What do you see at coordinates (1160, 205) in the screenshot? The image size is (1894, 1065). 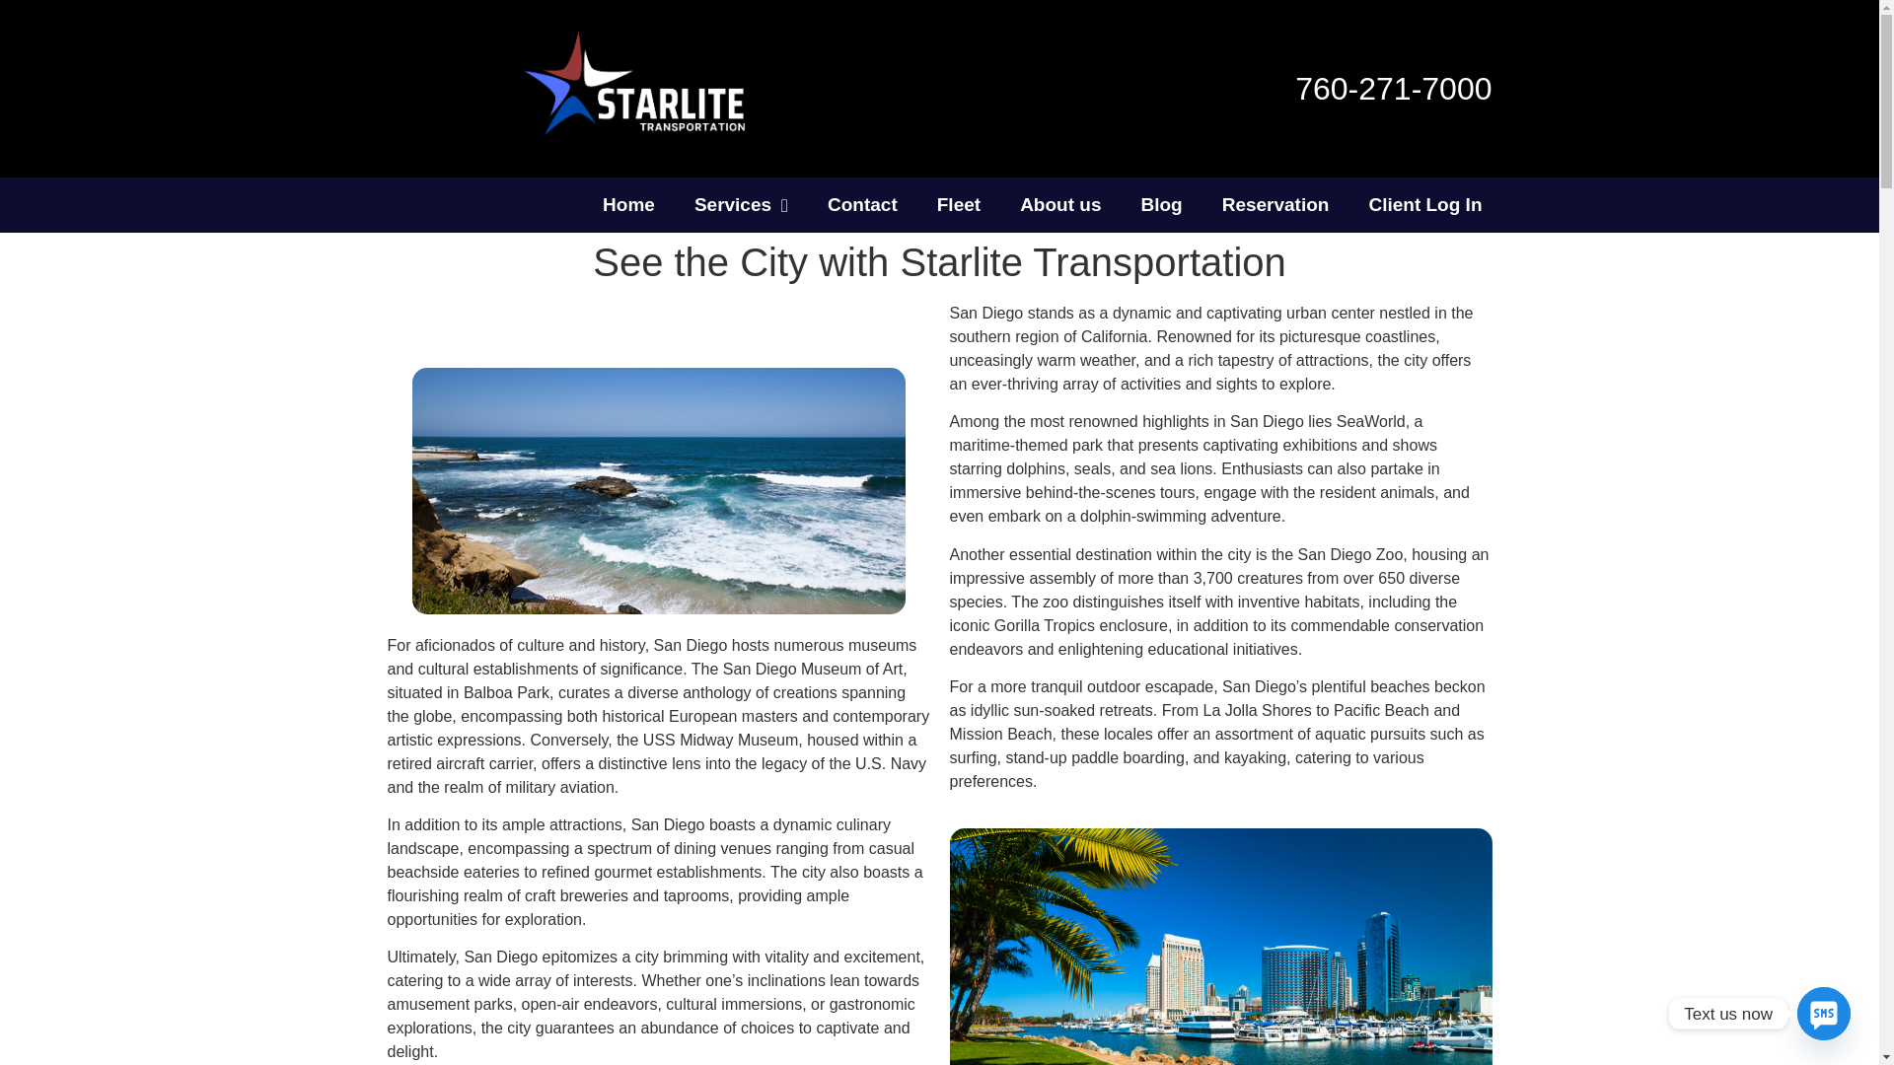 I see `Blog` at bounding box center [1160, 205].